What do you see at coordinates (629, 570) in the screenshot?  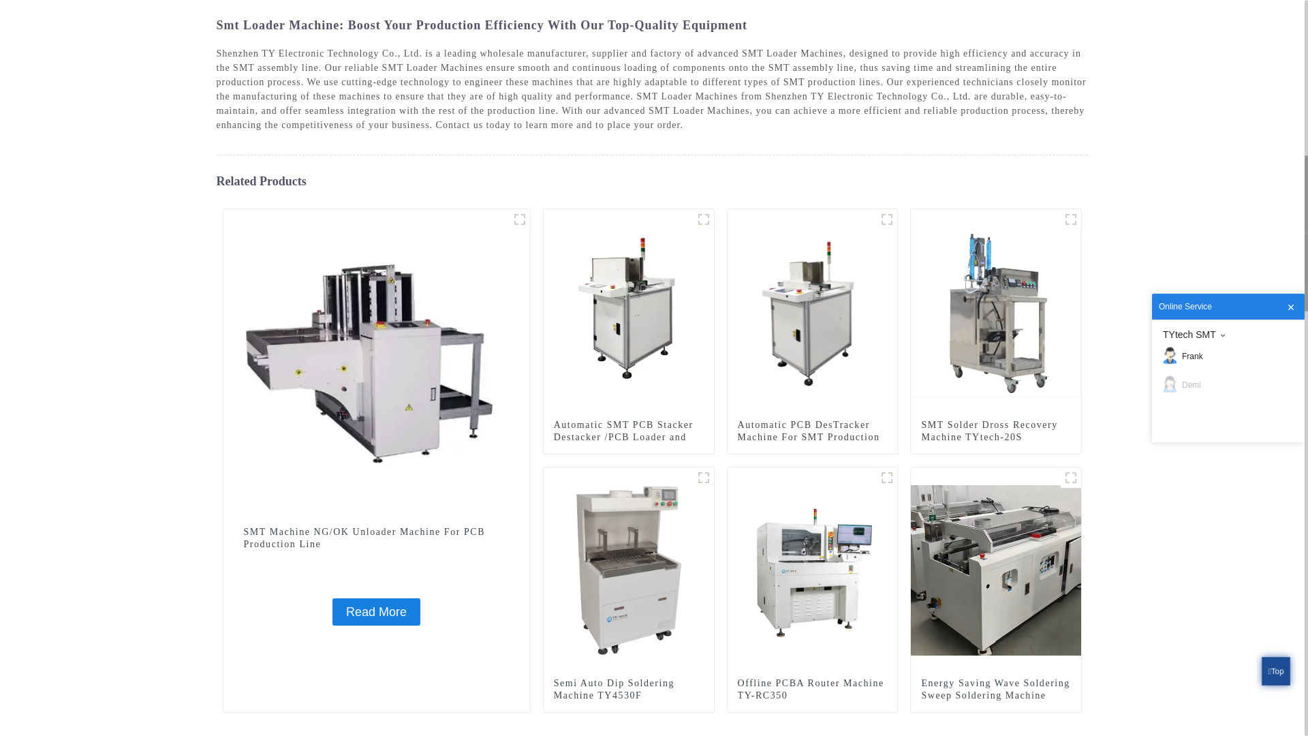 I see `Semi Auto Dip Soldering Machine TY4530F` at bounding box center [629, 570].